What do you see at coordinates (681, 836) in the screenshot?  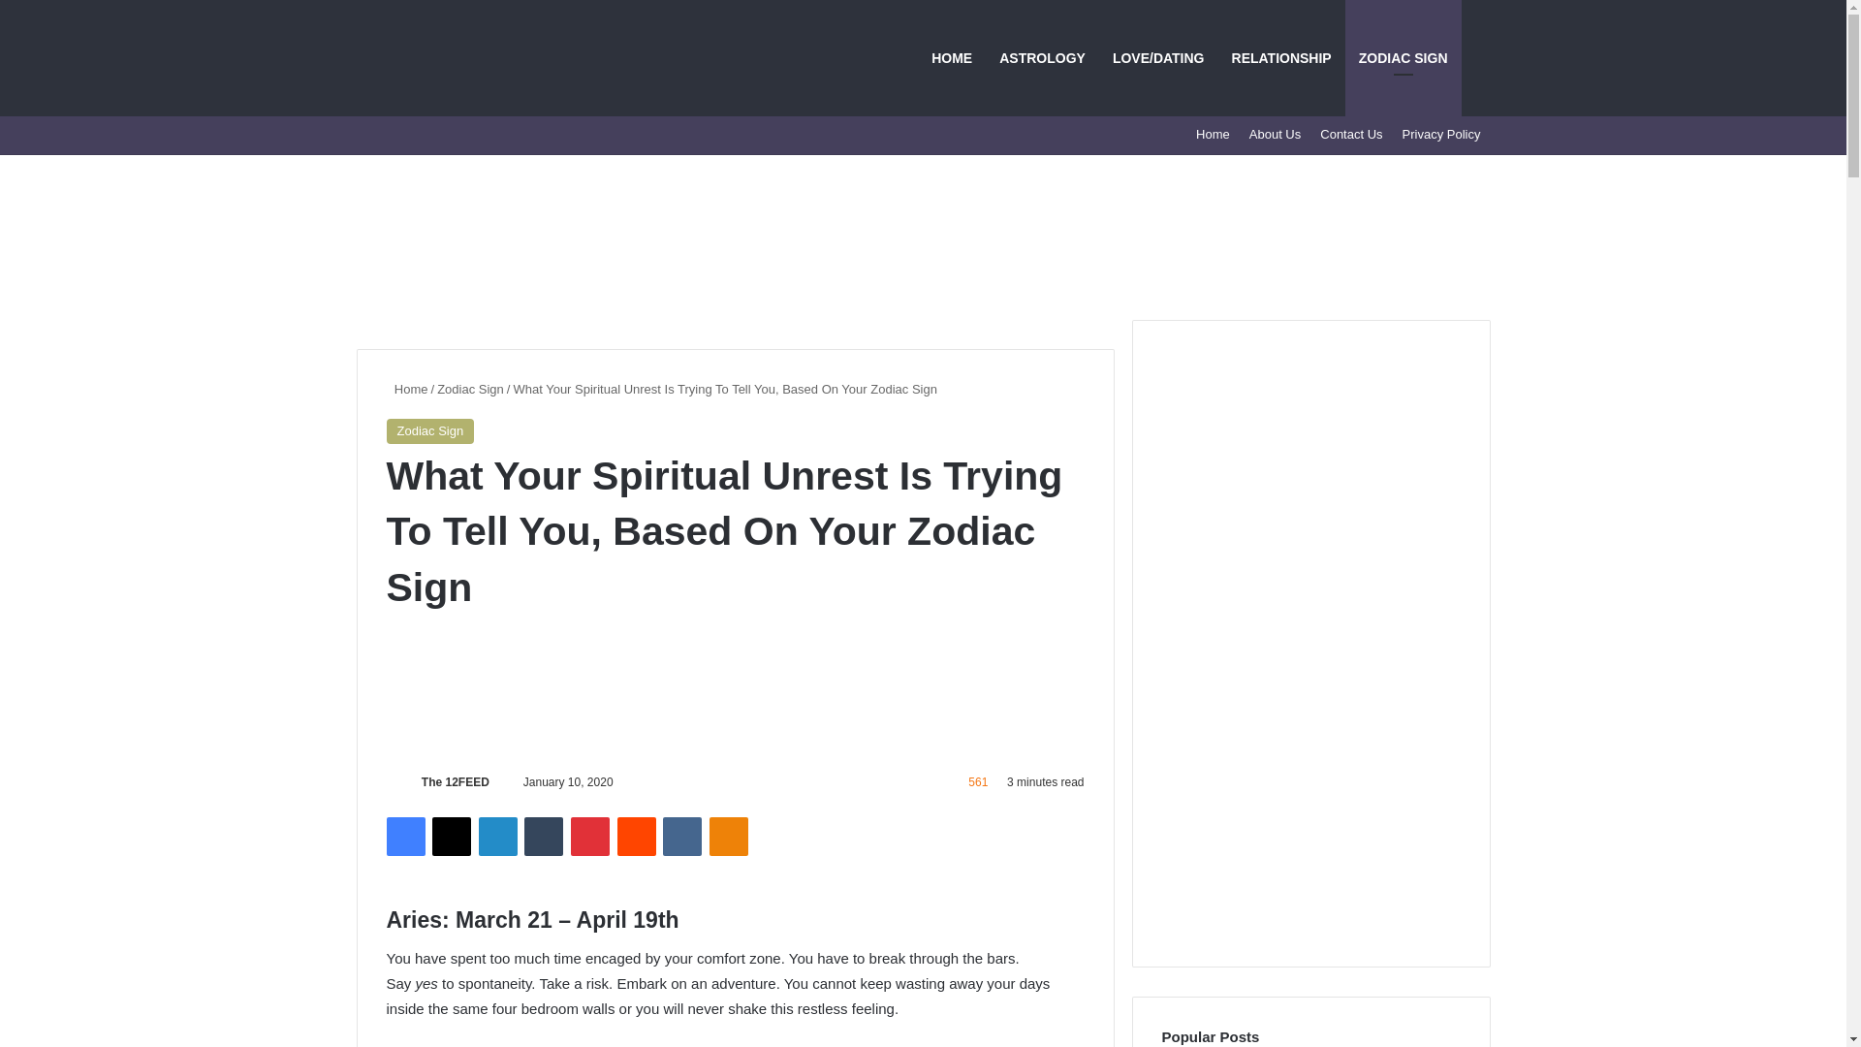 I see `VKontakte` at bounding box center [681, 836].